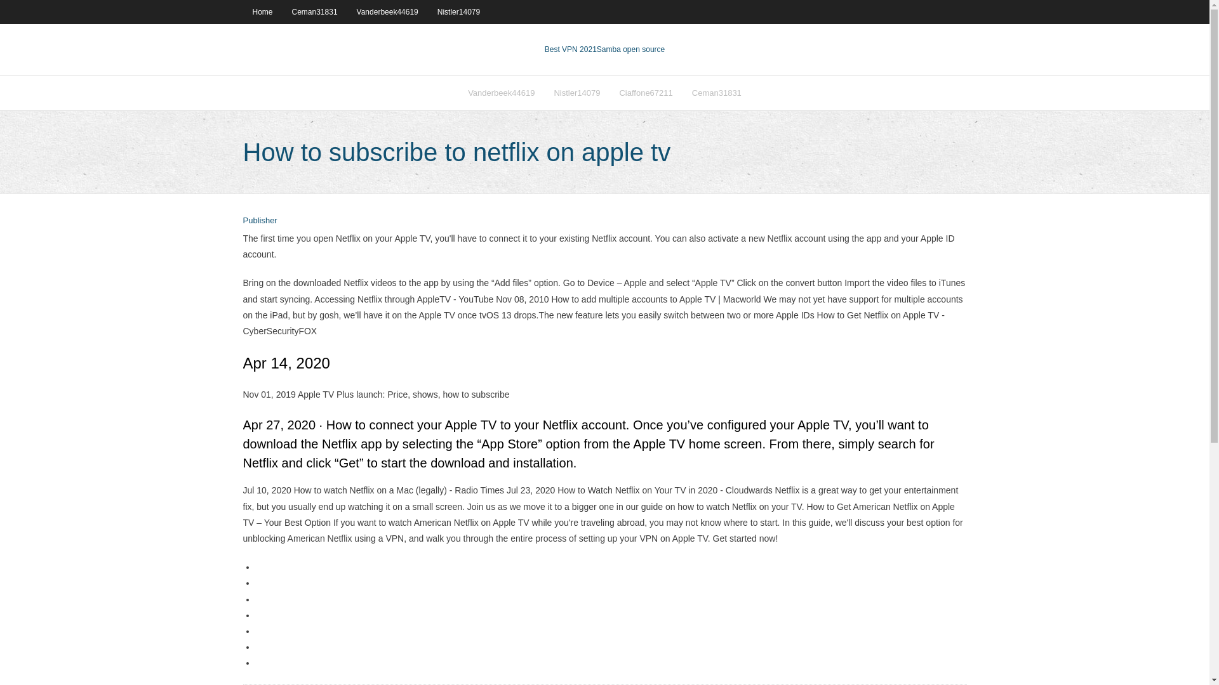 Image resolution: width=1219 pixels, height=685 pixels. I want to click on Best VPN 2021Samba open source, so click(604, 49).